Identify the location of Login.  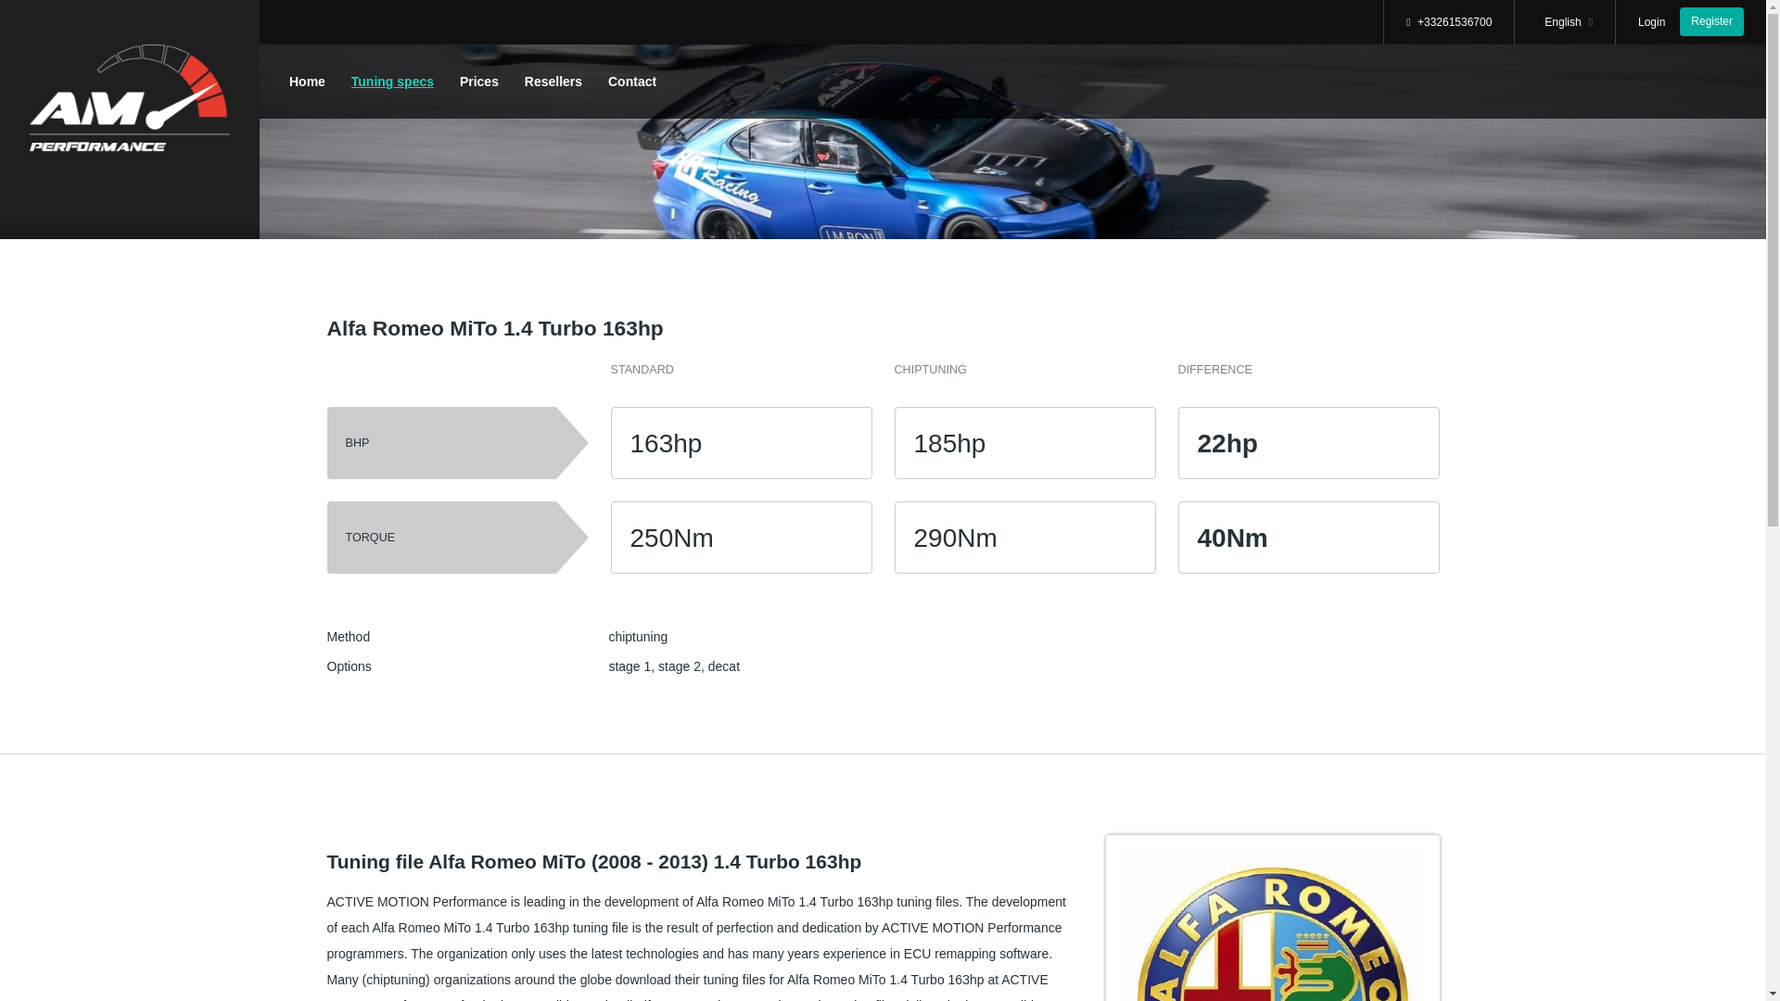
(1650, 21).